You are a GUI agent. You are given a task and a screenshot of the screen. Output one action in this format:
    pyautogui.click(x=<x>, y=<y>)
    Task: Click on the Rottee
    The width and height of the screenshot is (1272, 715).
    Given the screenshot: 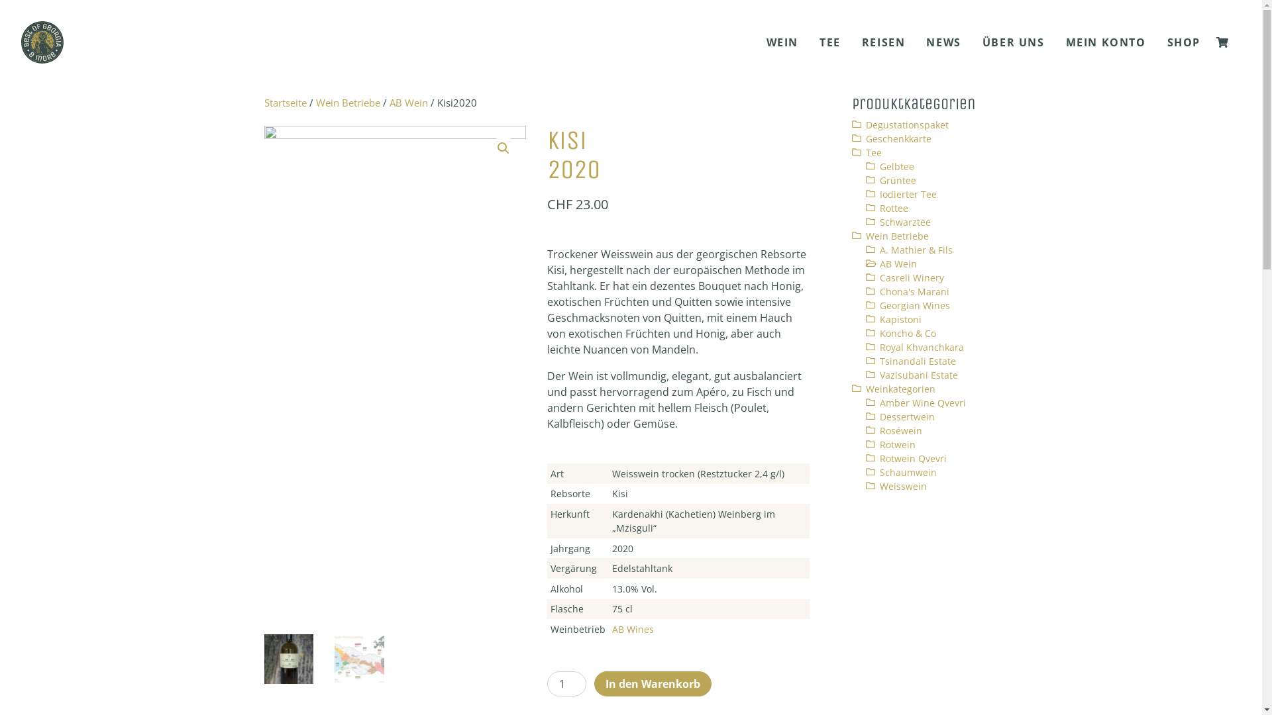 What is the action you would take?
    pyautogui.click(x=894, y=208)
    